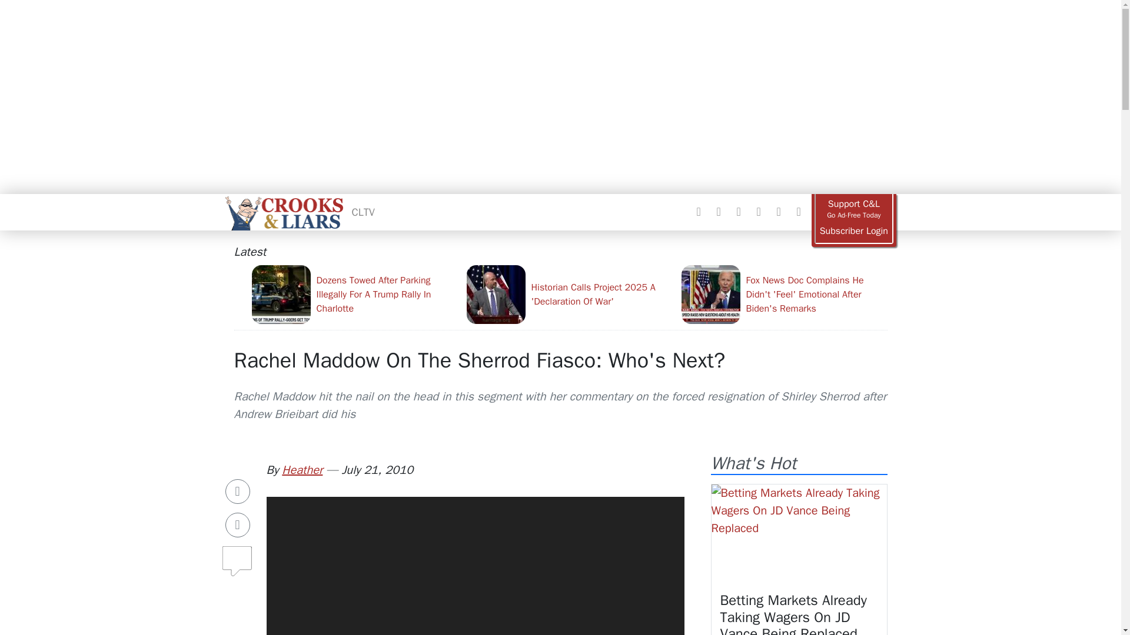 The width and height of the screenshot is (1130, 635). Describe the element at coordinates (853, 231) in the screenshot. I see `Login to your ad free account` at that location.